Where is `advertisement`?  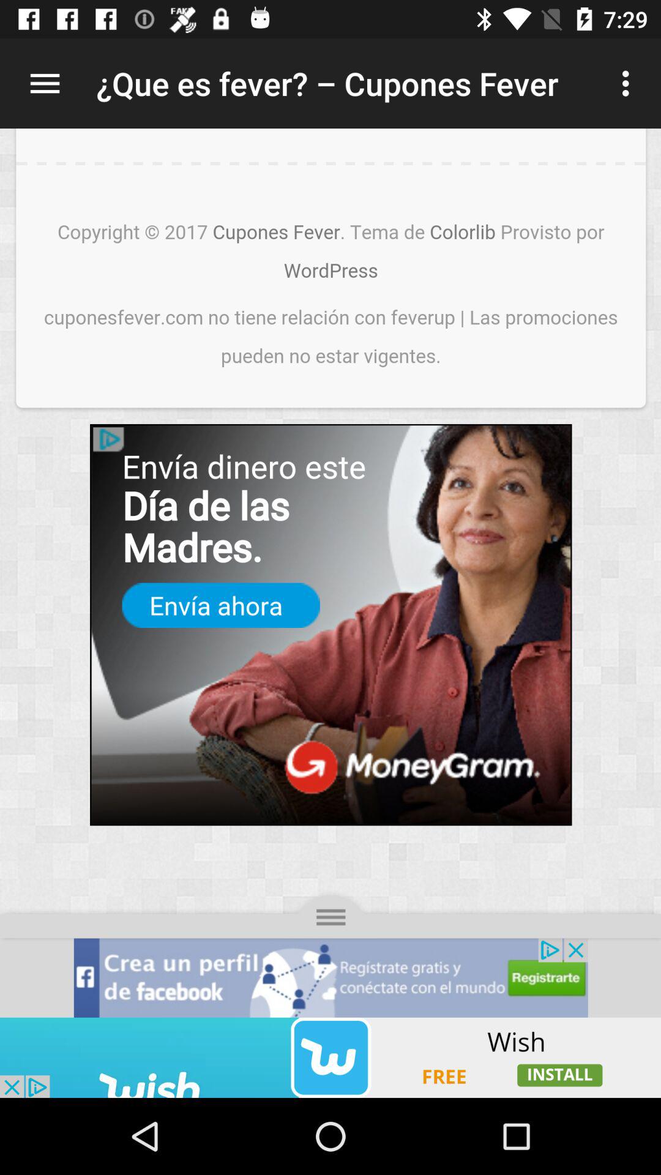
advertisement is located at coordinates (330, 1057).